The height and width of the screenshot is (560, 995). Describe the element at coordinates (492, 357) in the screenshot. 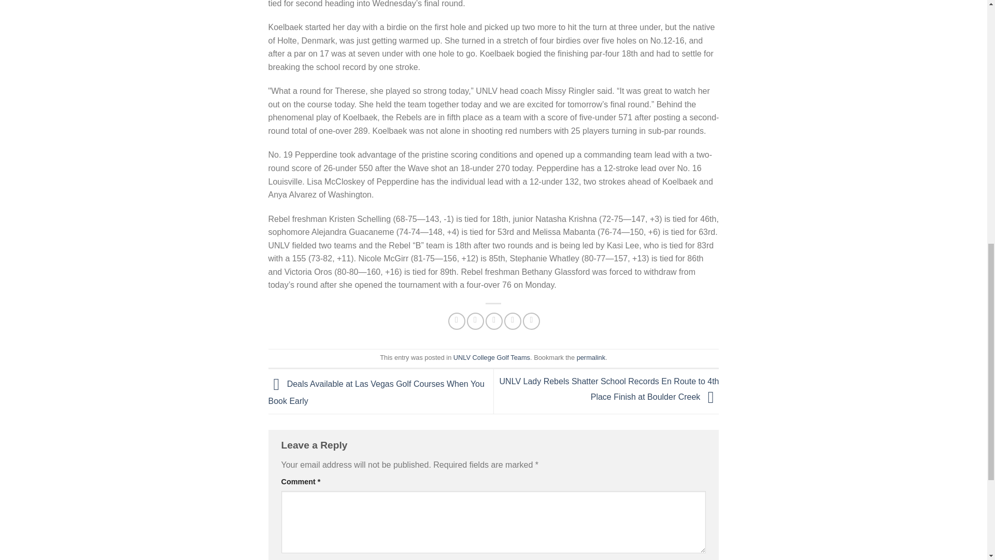

I see `UNLV College Golf Teams` at that location.